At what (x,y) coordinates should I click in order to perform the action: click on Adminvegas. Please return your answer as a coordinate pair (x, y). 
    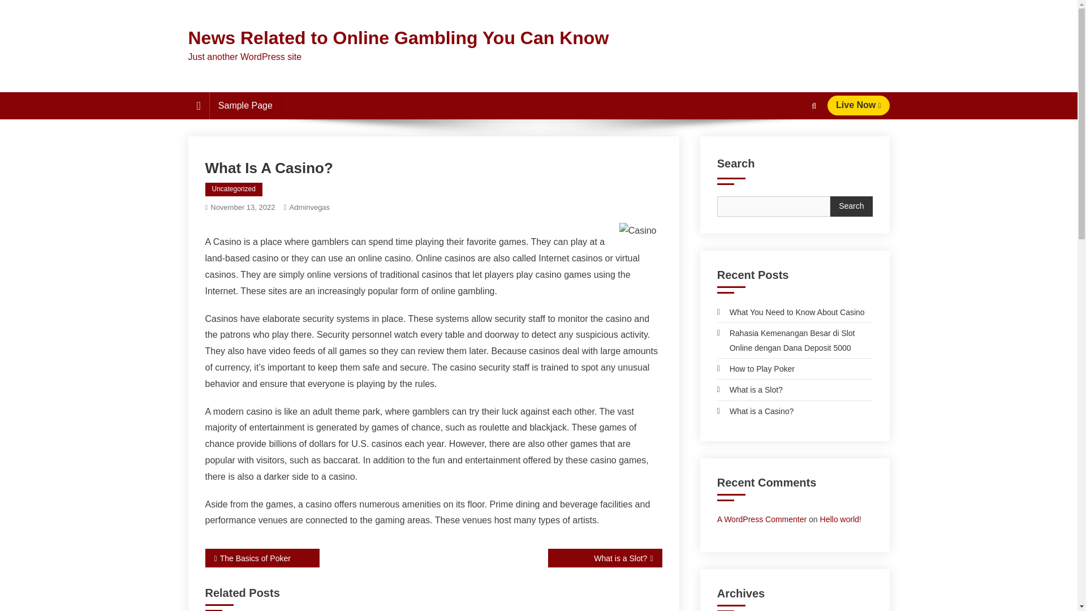
    Looking at the image, I should click on (310, 207).